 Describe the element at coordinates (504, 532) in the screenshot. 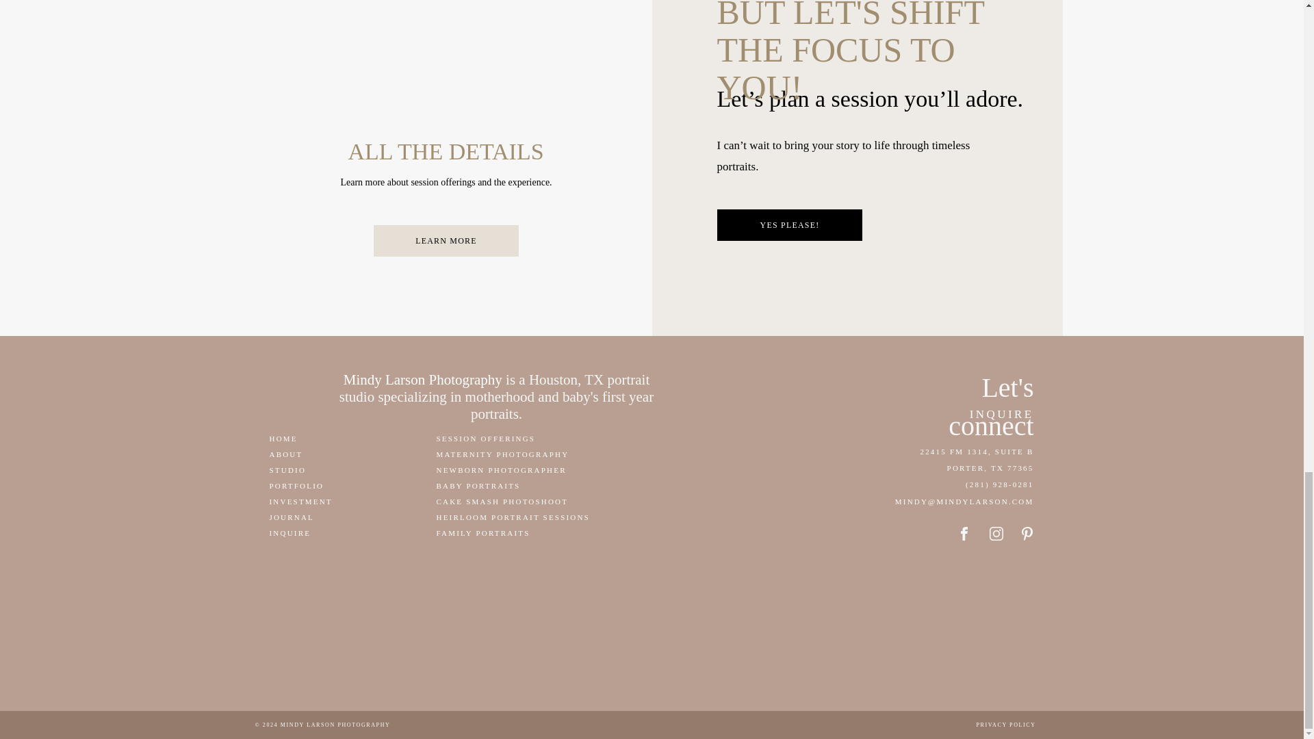

I see `FAMILY PORTRAITS` at that location.